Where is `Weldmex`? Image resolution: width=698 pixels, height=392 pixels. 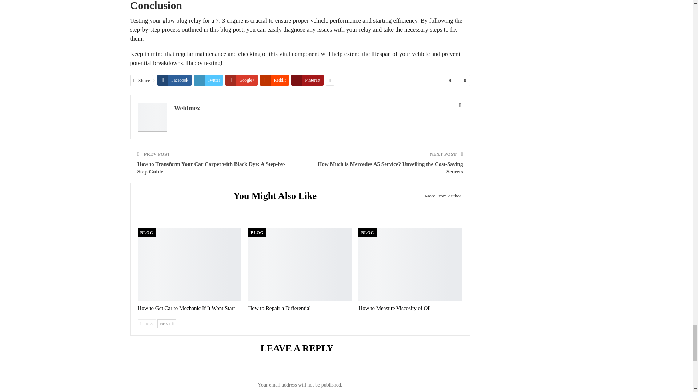
Weldmex is located at coordinates (187, 108).